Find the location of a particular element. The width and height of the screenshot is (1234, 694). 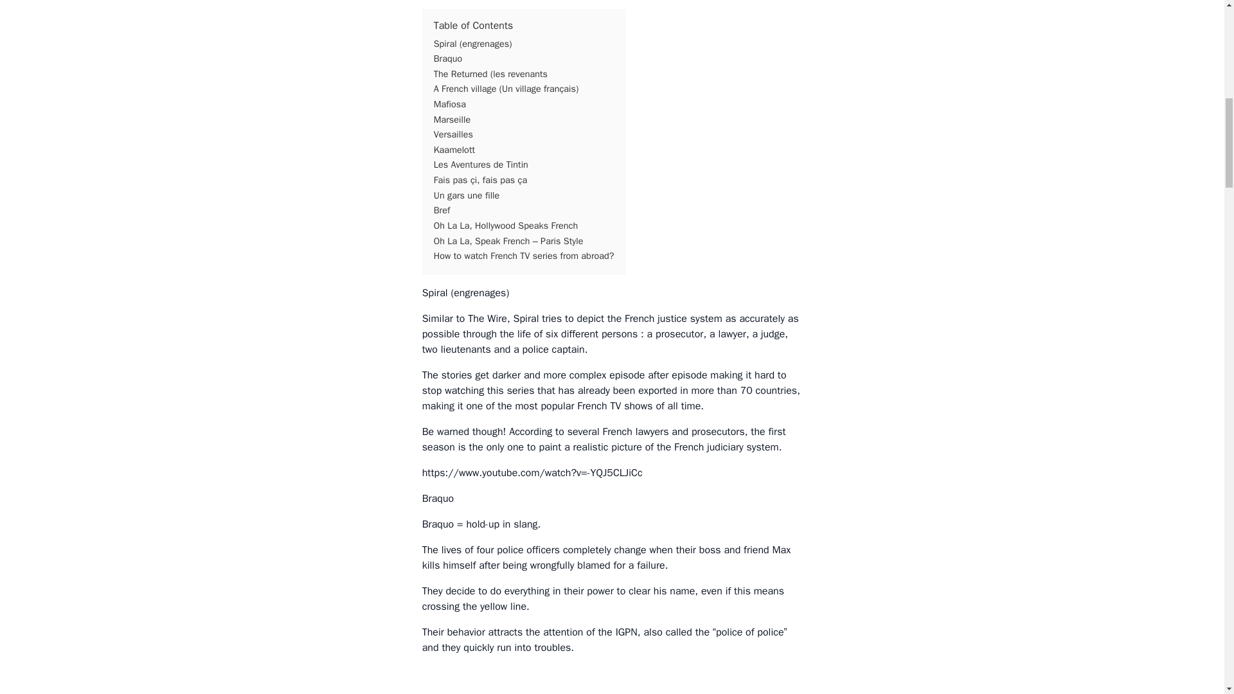

Braquo is located at coordinates (449, 58).